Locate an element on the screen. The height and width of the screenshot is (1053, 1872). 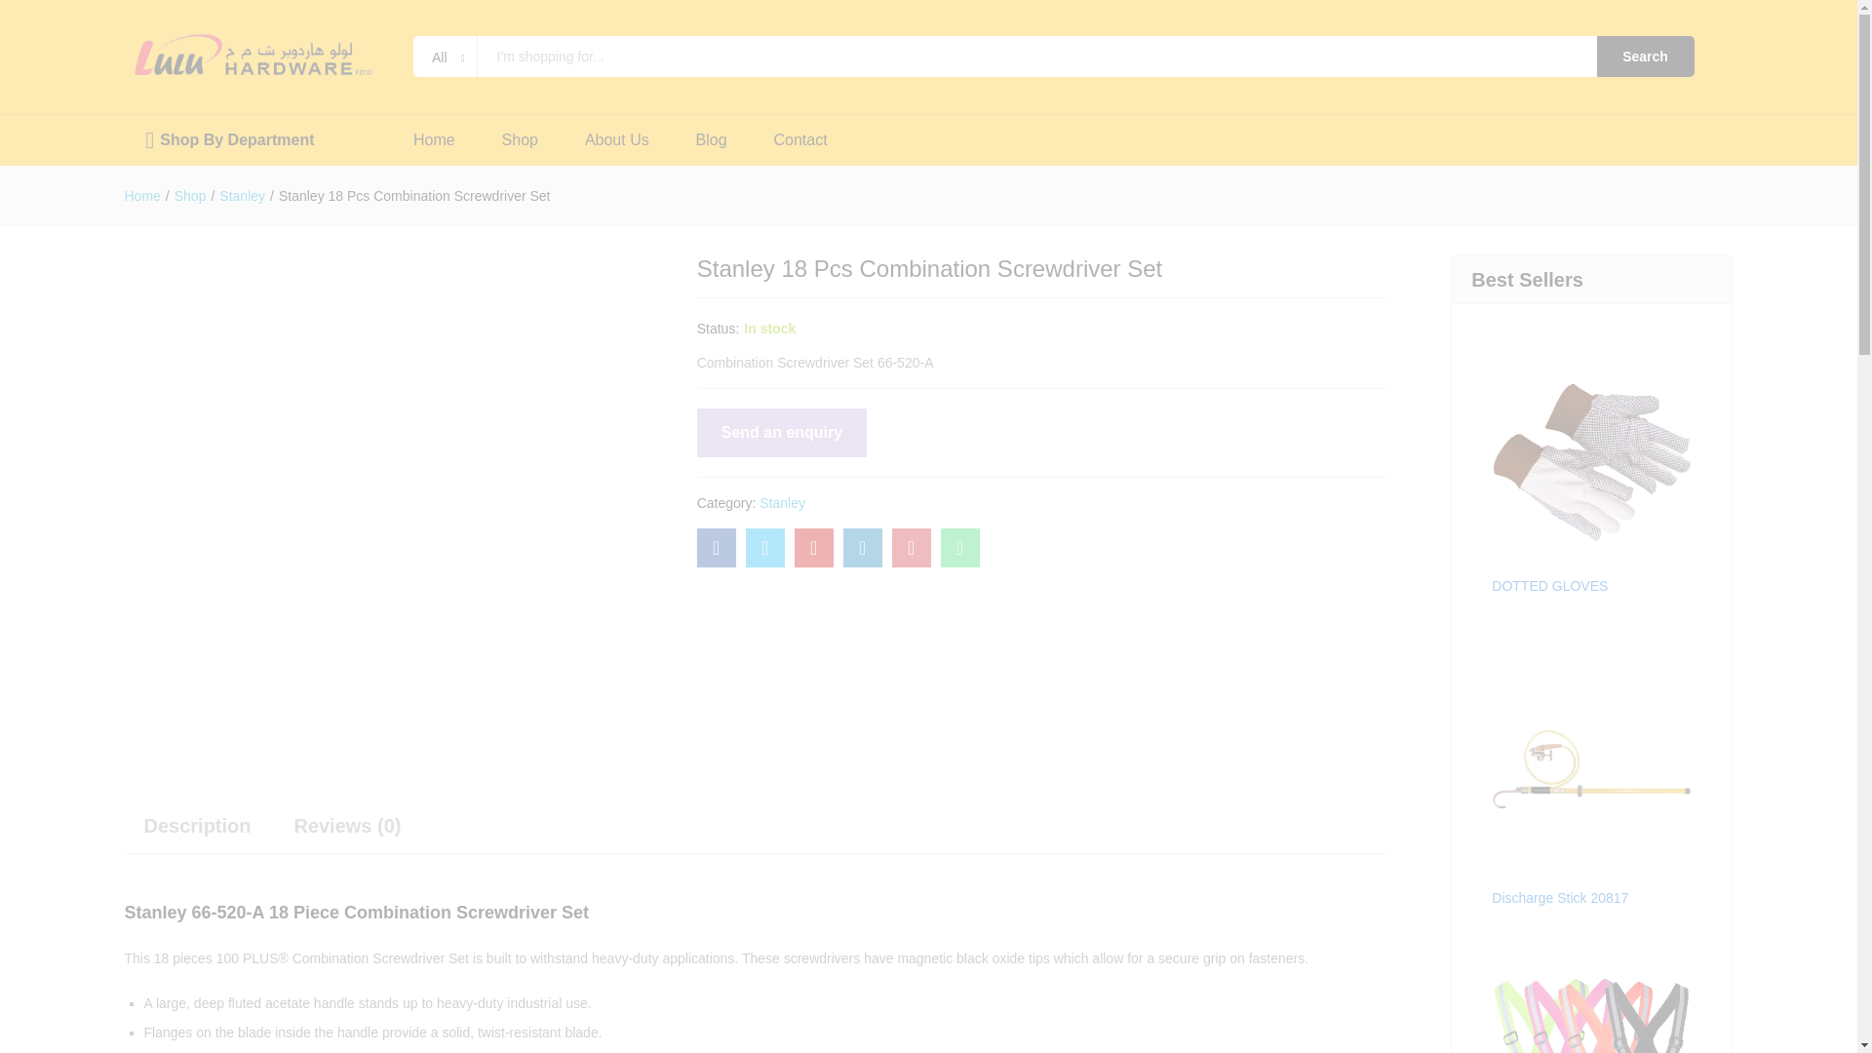
Contact is located at coordinates (800, 140).